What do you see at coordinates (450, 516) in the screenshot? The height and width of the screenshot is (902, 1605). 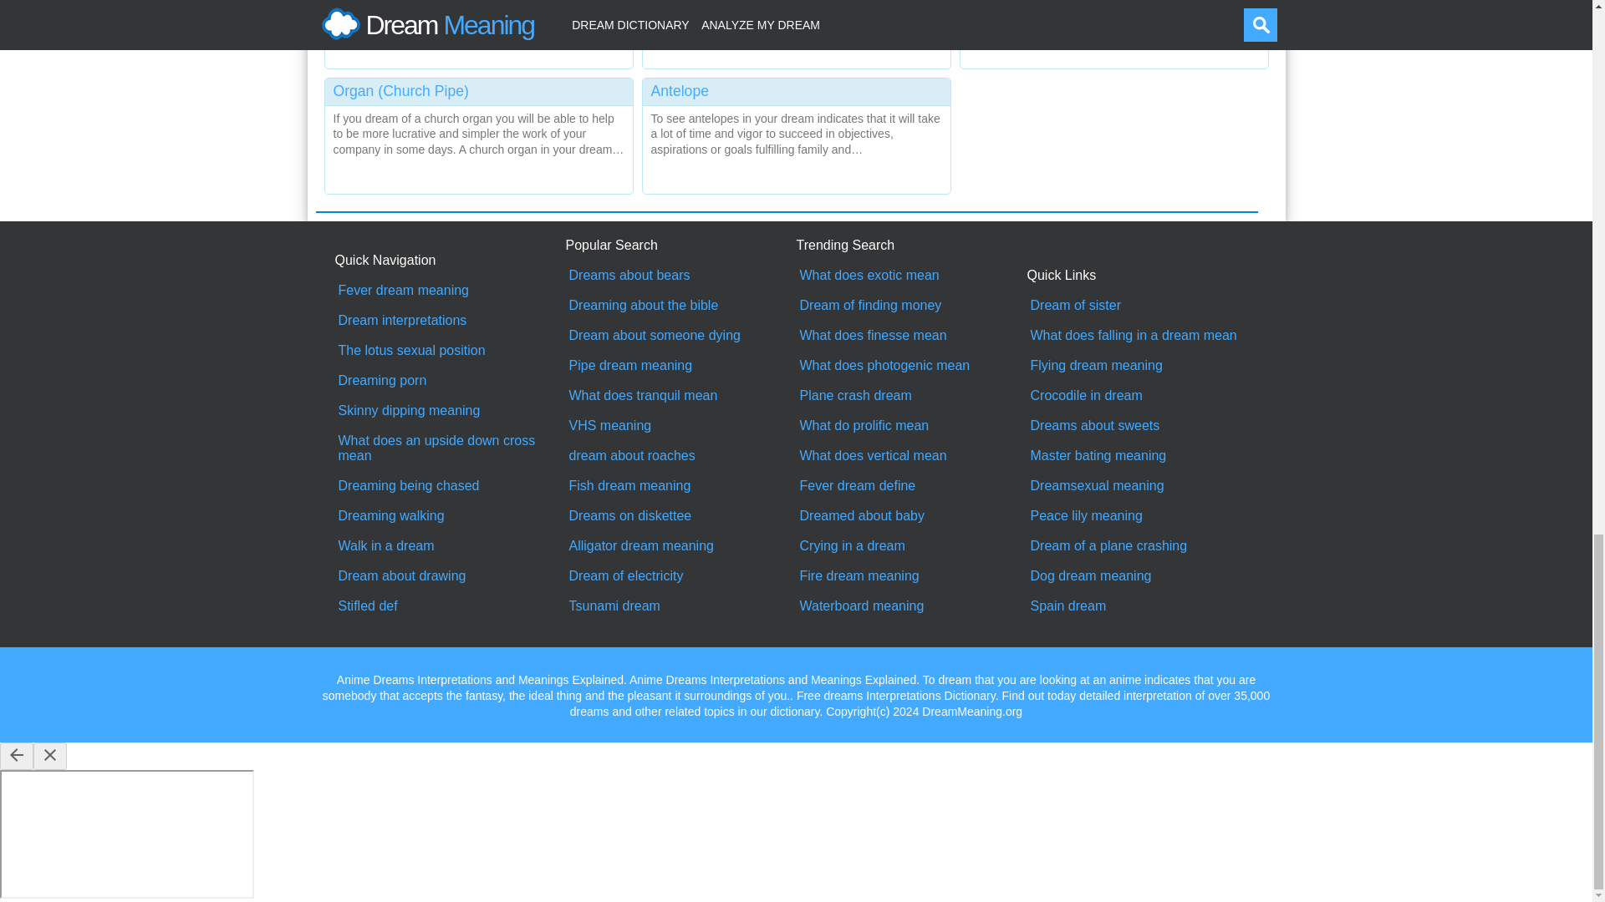 I see `Dreaming walking` at bounding box center [450, 516].